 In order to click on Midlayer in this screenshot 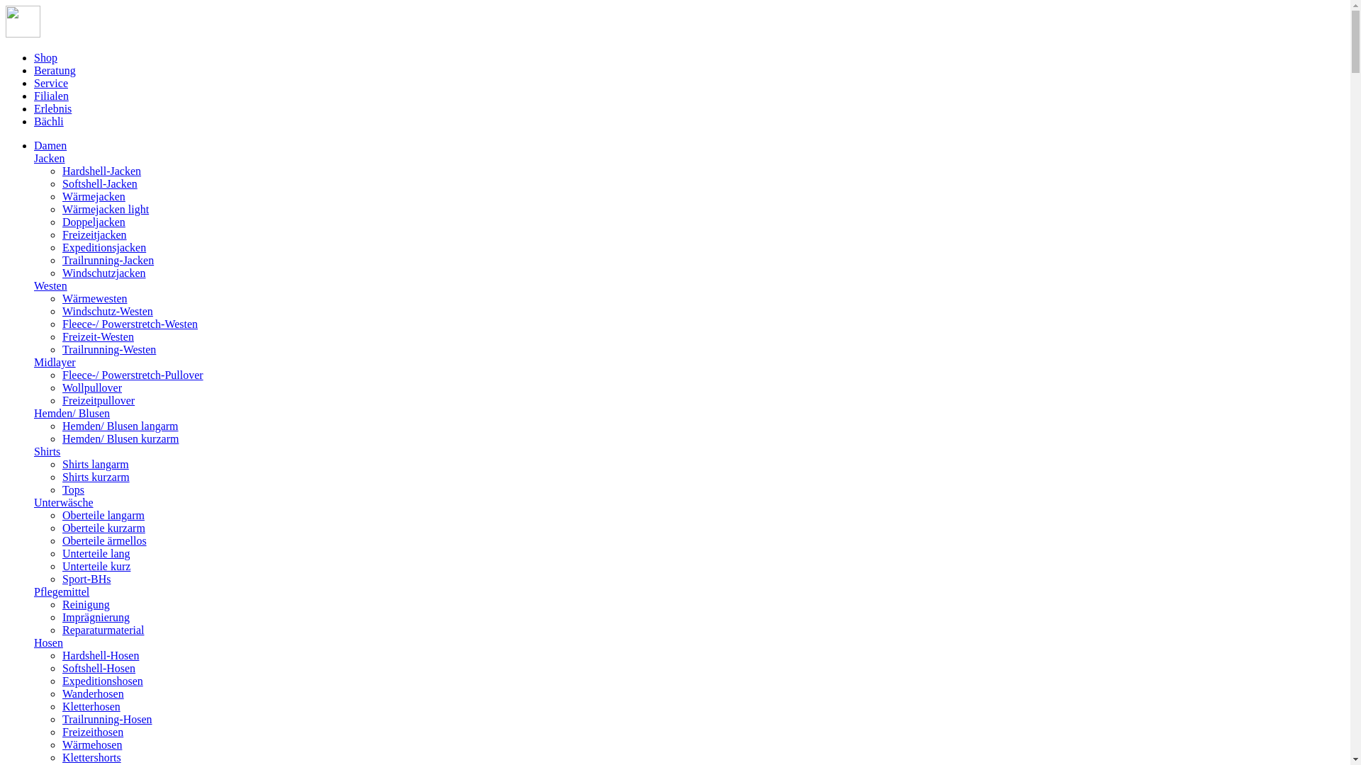, I will do `click(55, 363)`.